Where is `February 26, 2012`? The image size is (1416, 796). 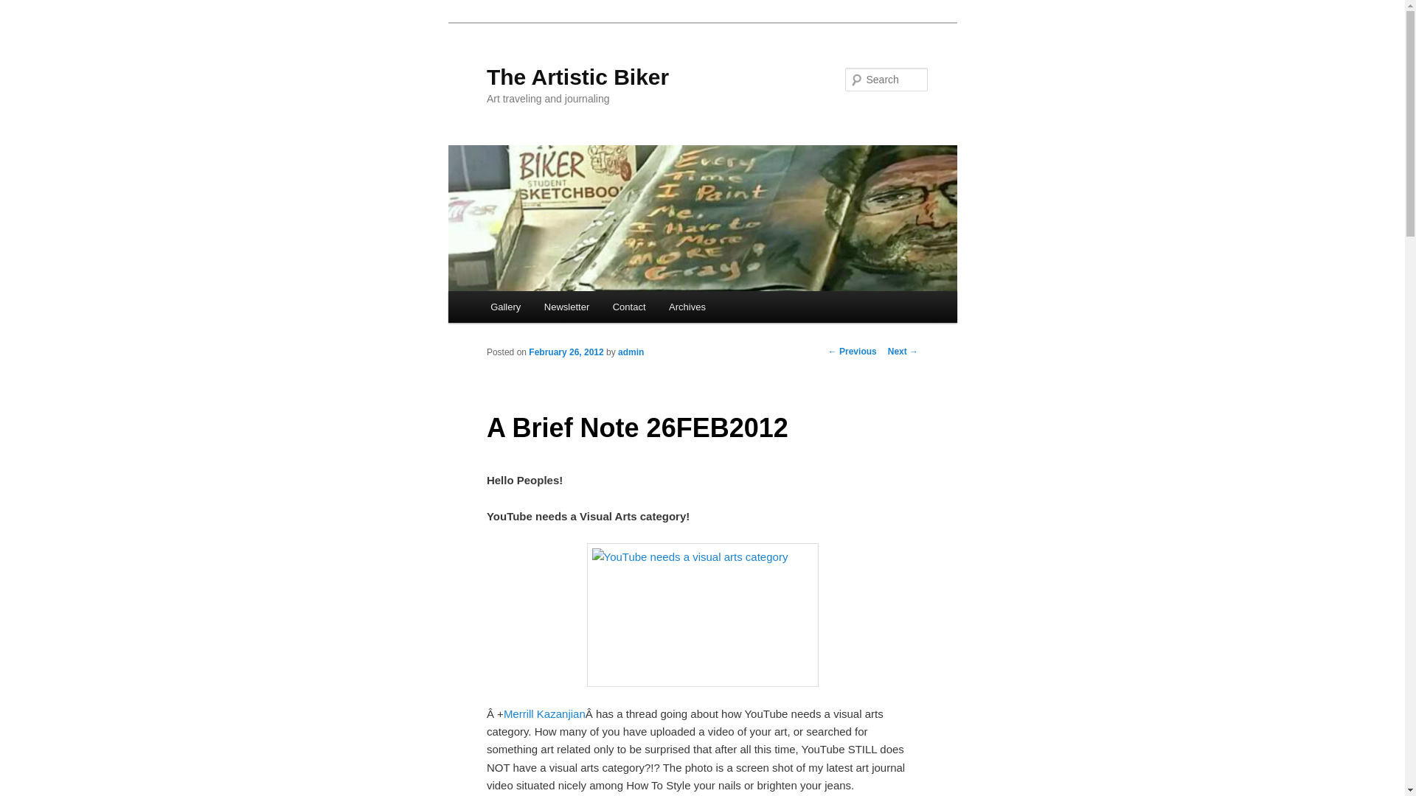
February 26, 2012 is located at coordinates (565, 351).